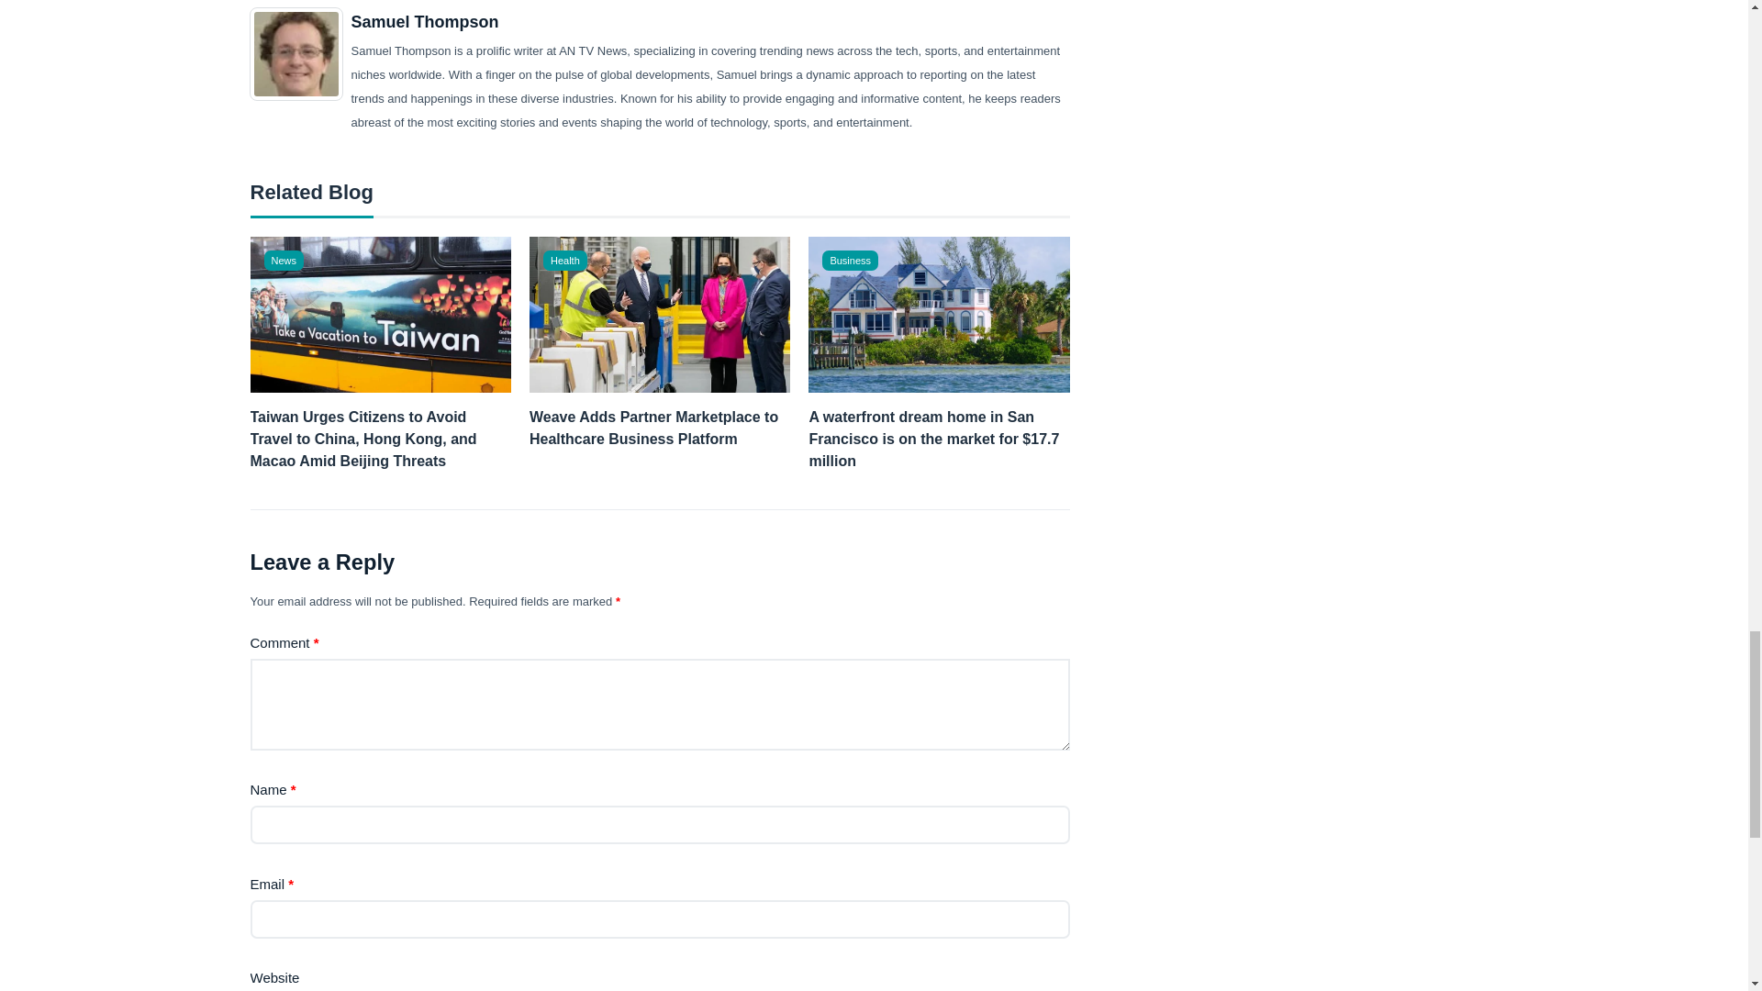  Describe the element at coordinates (424, 22) in the screenshot. I see `Samuel Thompson` at that location.